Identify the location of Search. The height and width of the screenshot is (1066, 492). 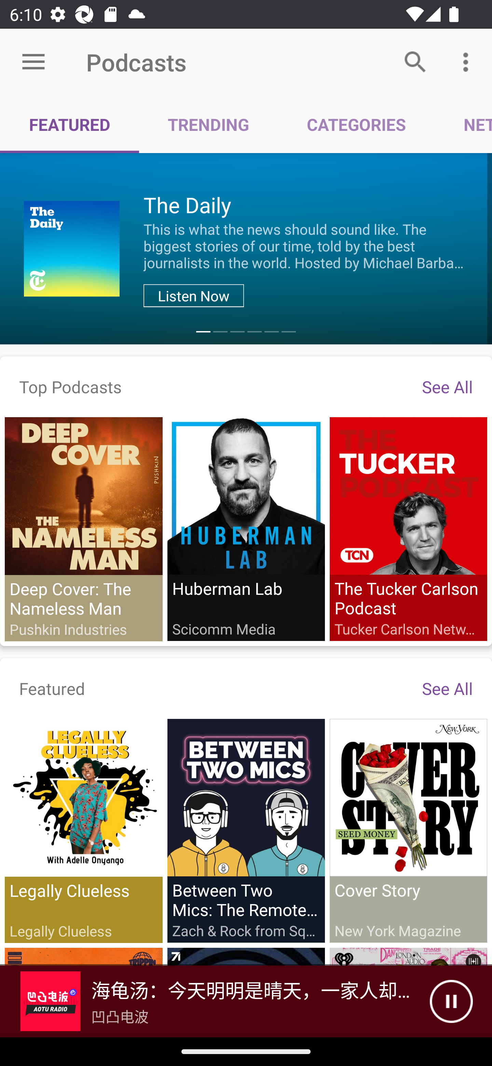
(415, 61).